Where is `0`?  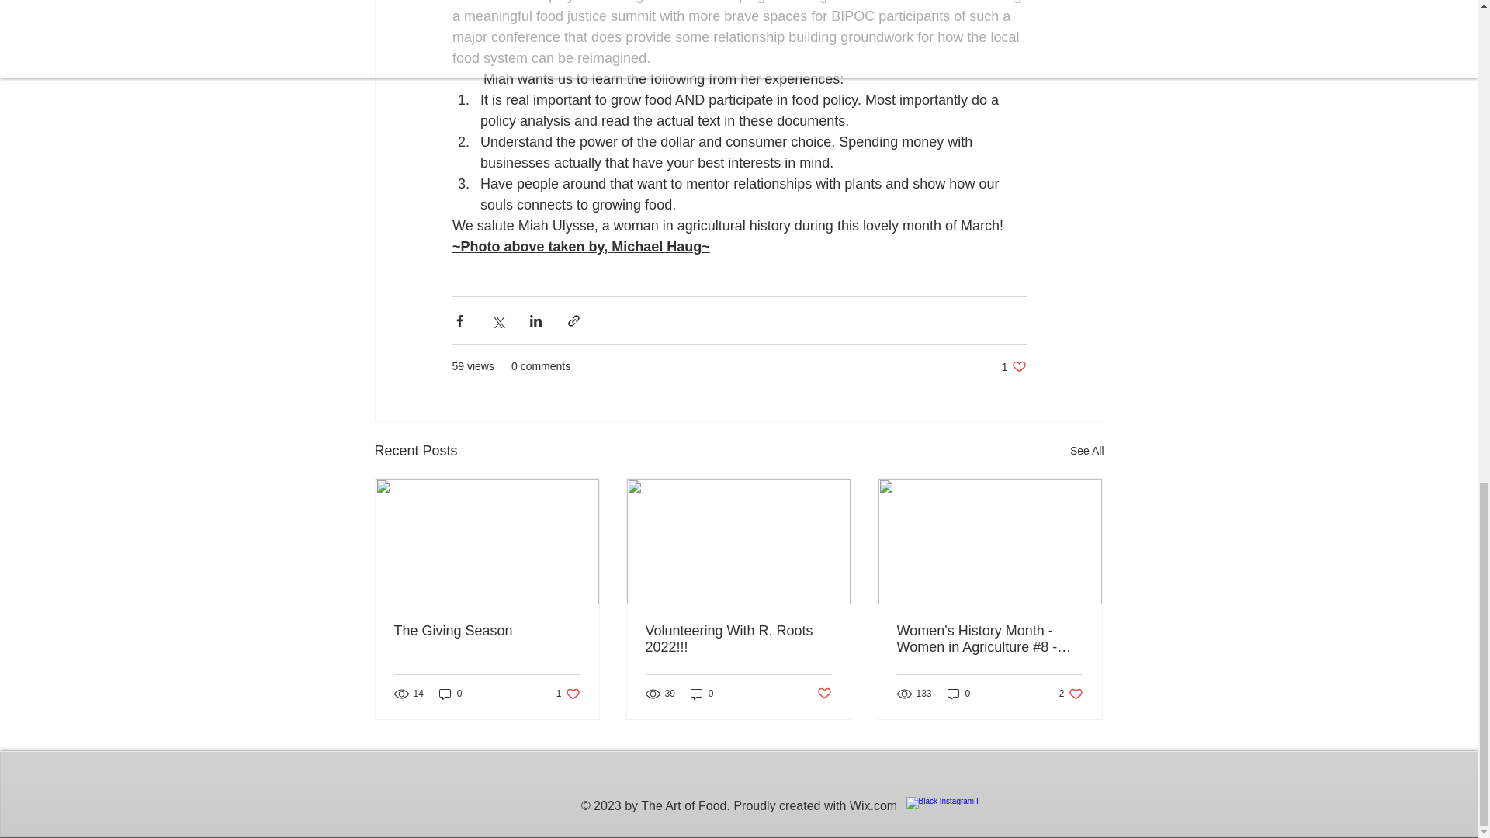 0 is located at coordinates (1086, 452).